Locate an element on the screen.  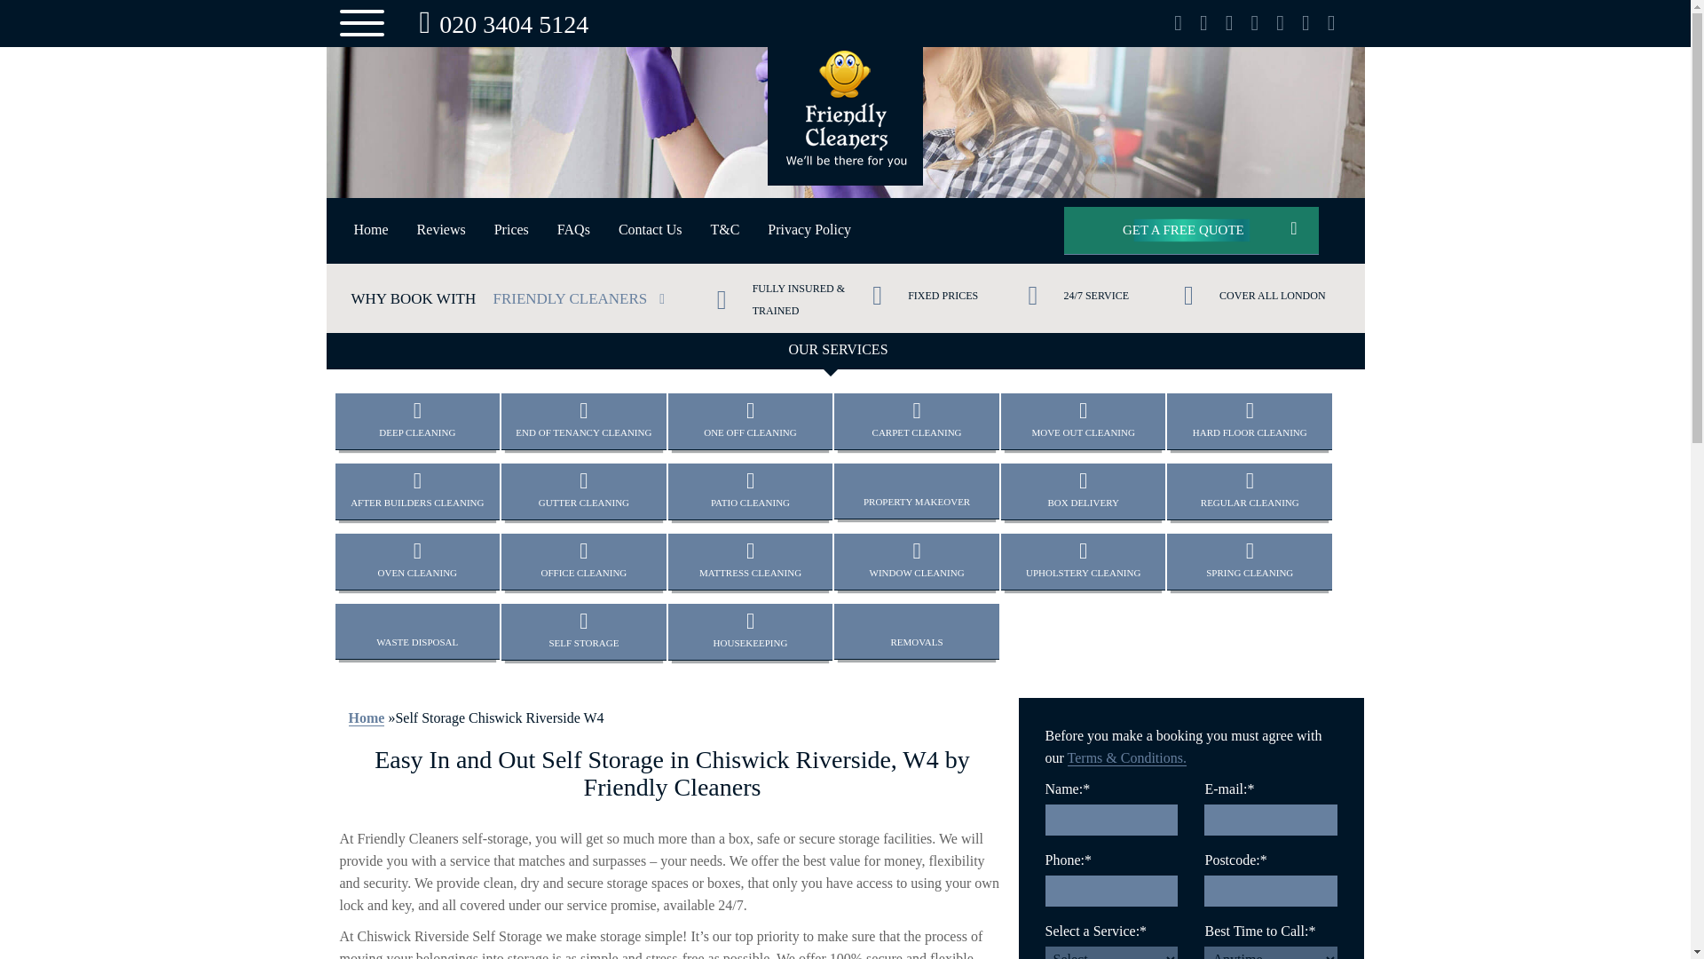
OFFICE CLEANING is located at coordinates (511, 230).